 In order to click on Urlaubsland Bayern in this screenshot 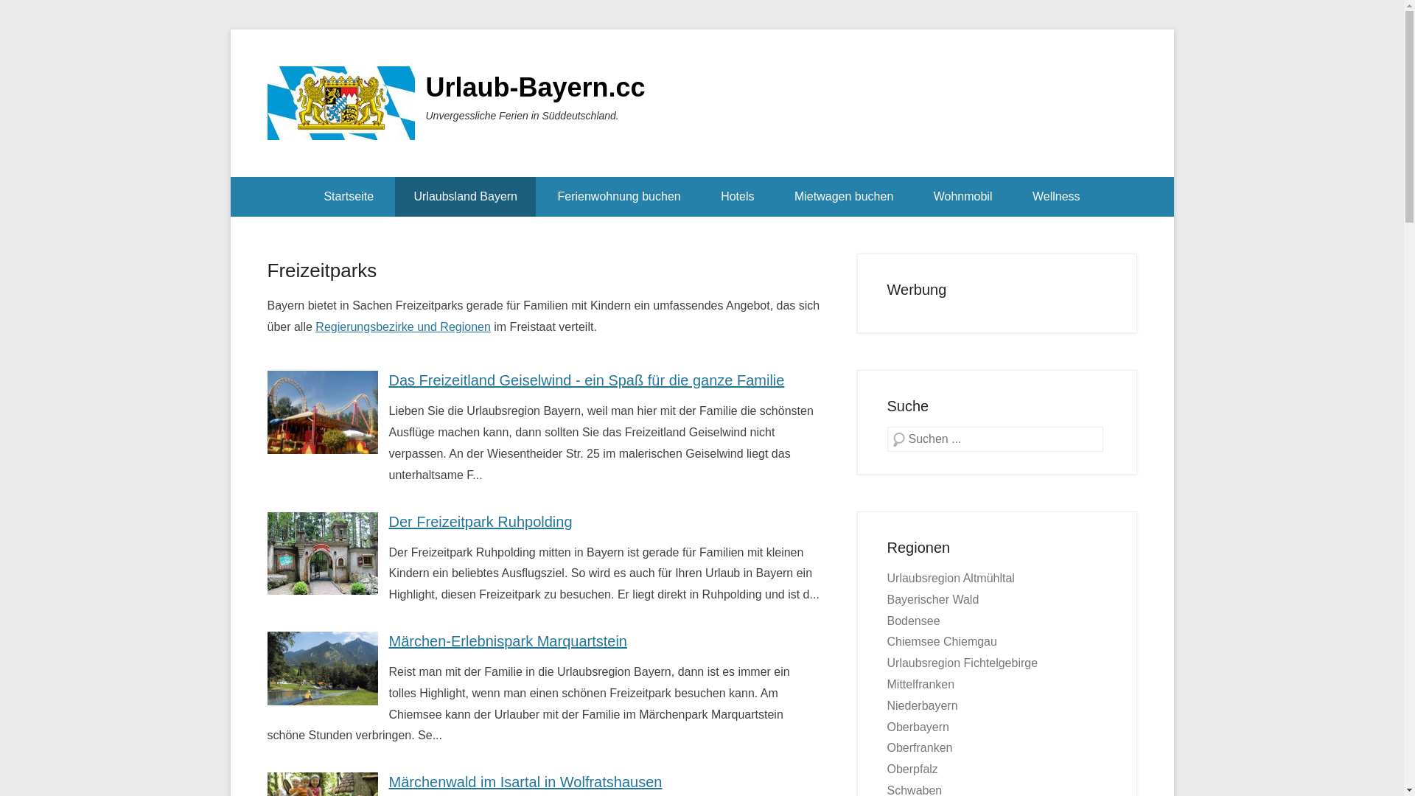, I will do `click(466, 197)`.